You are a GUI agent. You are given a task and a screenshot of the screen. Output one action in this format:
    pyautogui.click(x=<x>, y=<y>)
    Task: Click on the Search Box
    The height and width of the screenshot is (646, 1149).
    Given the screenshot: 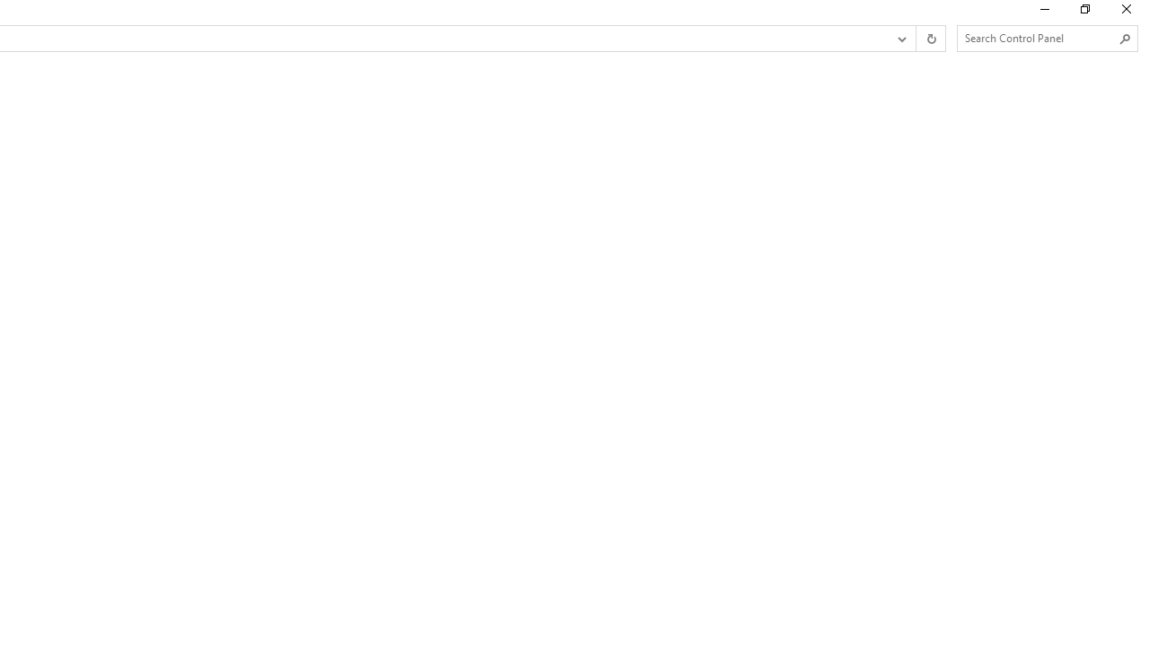 What is the action you would take?
    pyautogui.click(x=1038, y=38)
    